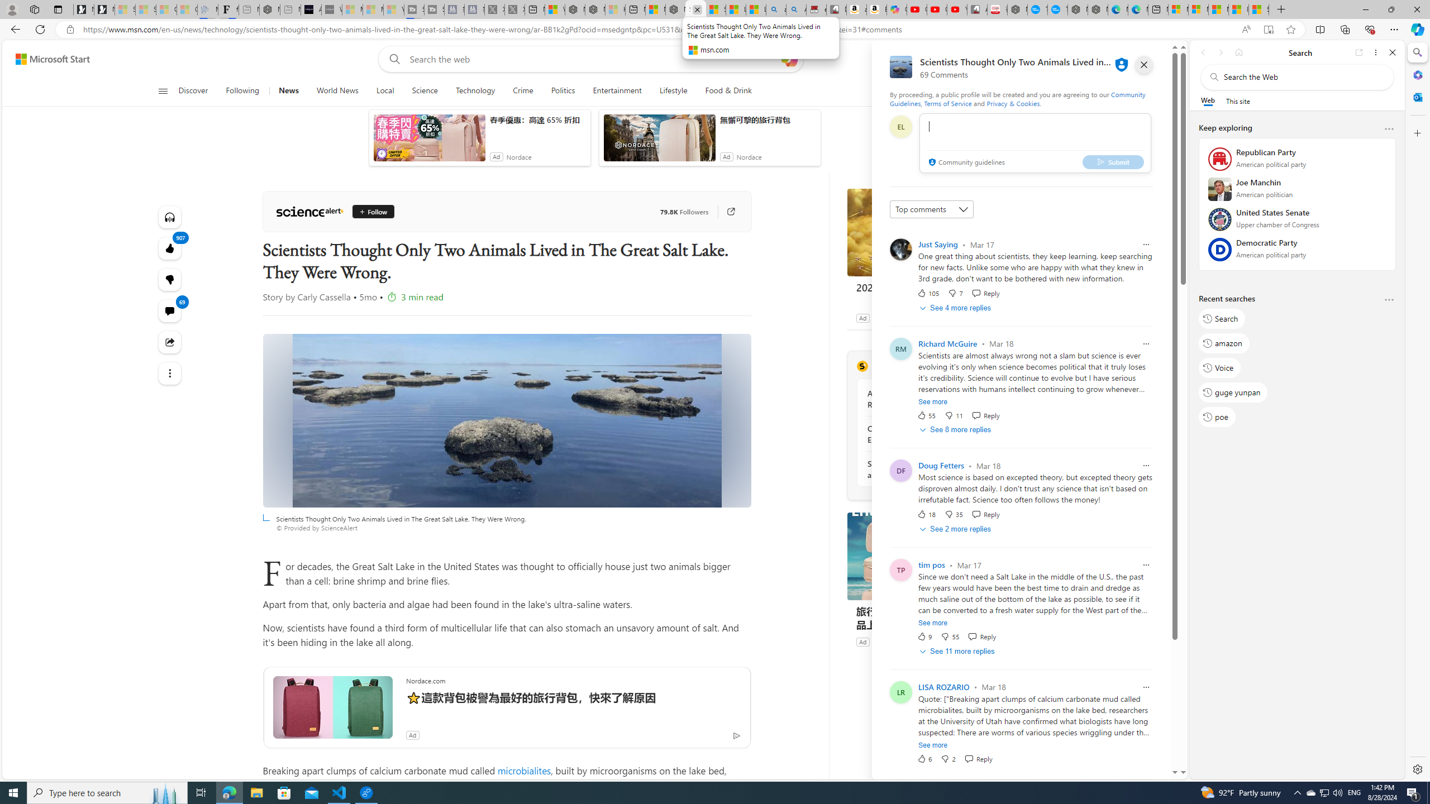 The height and width of the screenshot is (804, 1430). What do you see at coordinates (1203, 52) in the screenshot?
I see `Back` at bounding box center [1203, 52].